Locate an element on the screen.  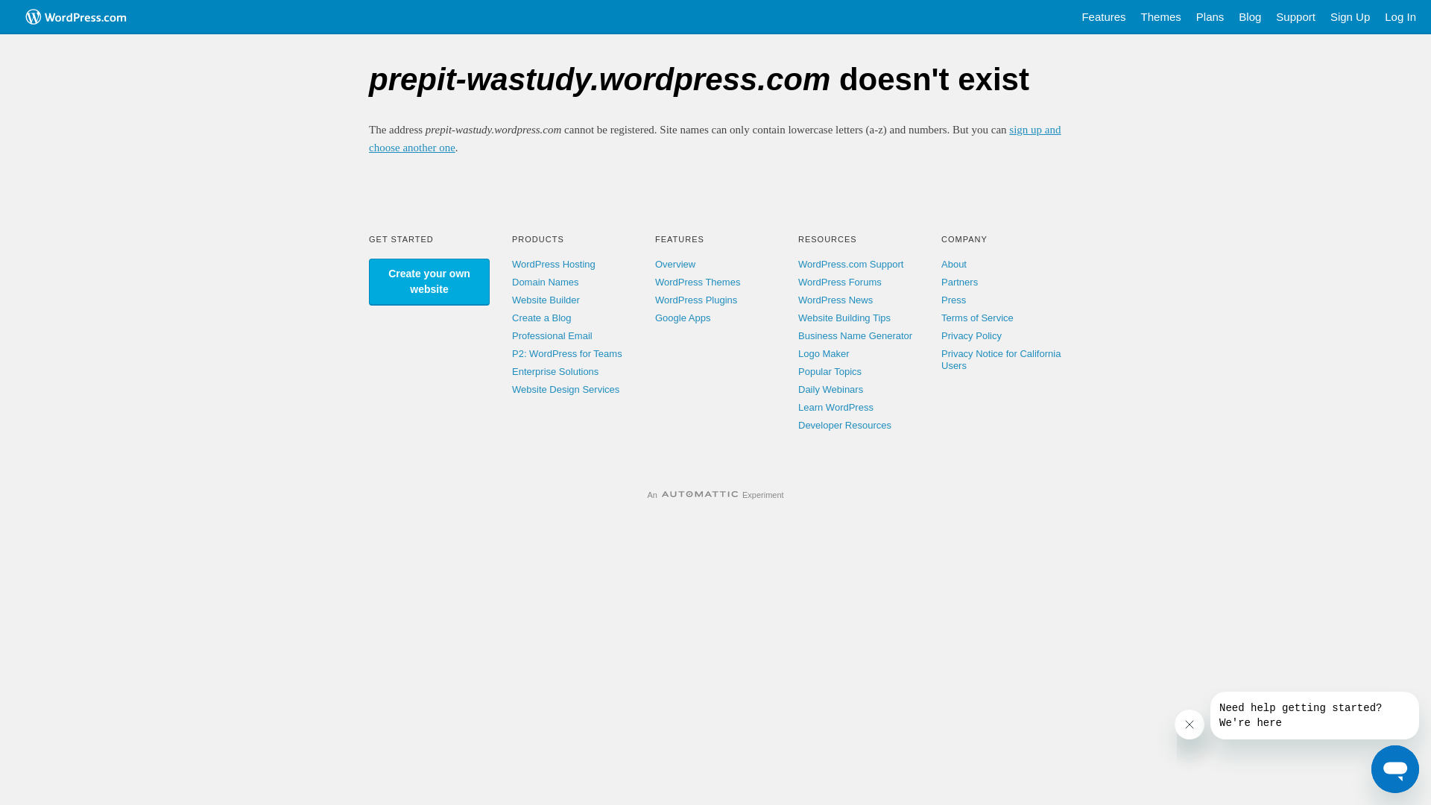
WordPress Plugins is located at coordinates (696, 300).